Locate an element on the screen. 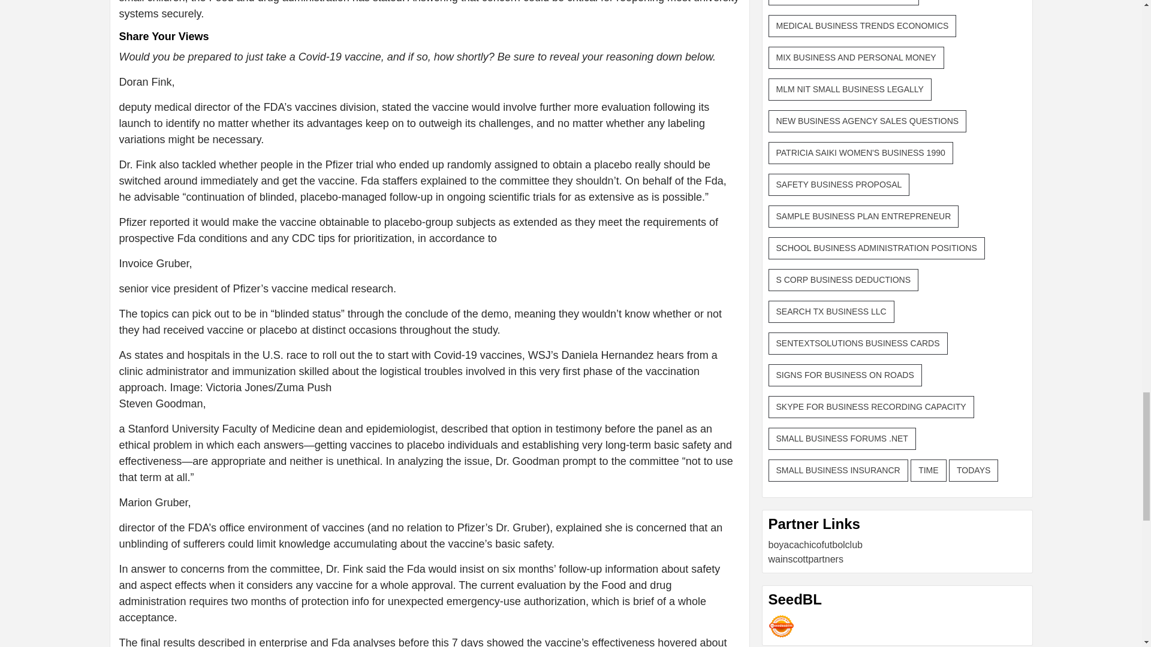 The height and width of the screenshot is (647, 1151). Seedbacklink is located at coordinates (781, 626).